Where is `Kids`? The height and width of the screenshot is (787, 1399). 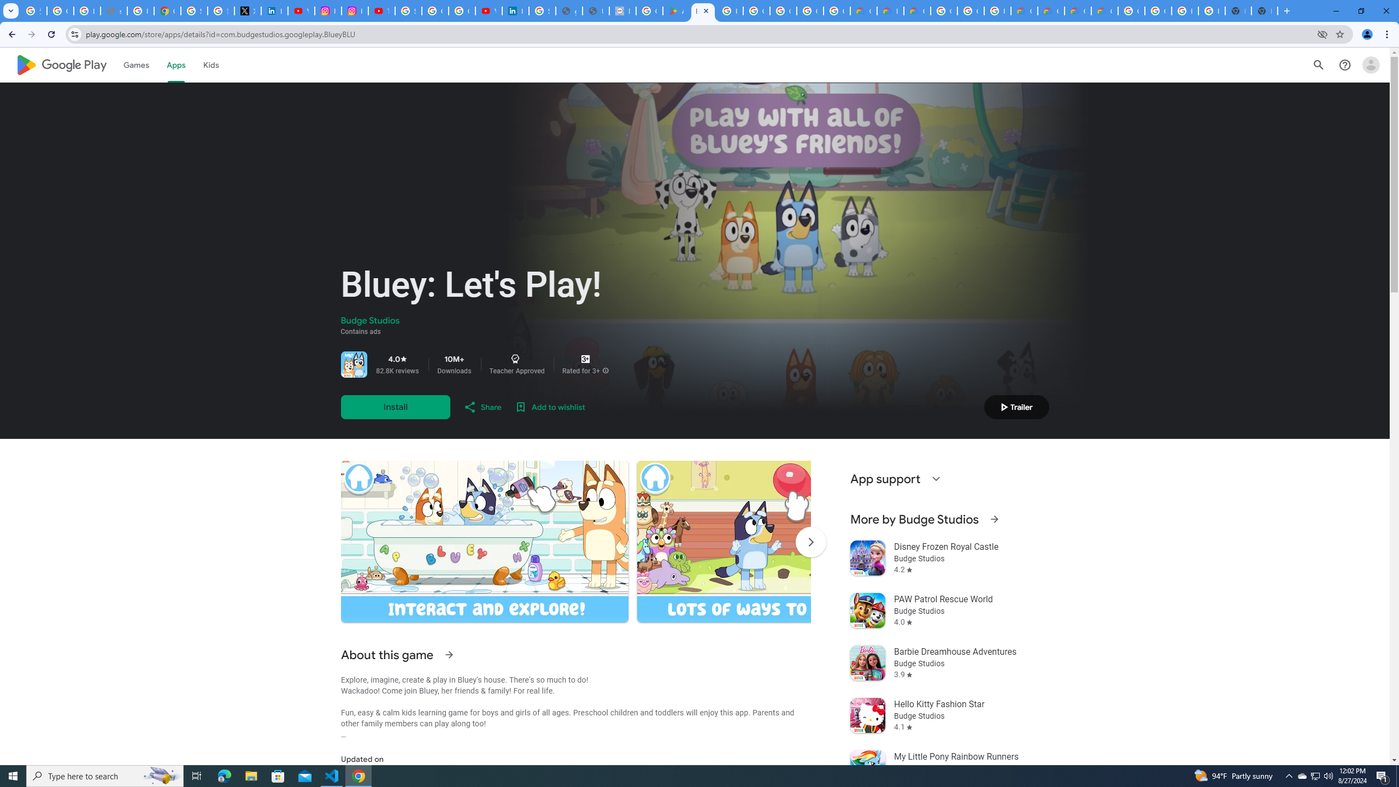 Kids is located at coordinates (211, 64).